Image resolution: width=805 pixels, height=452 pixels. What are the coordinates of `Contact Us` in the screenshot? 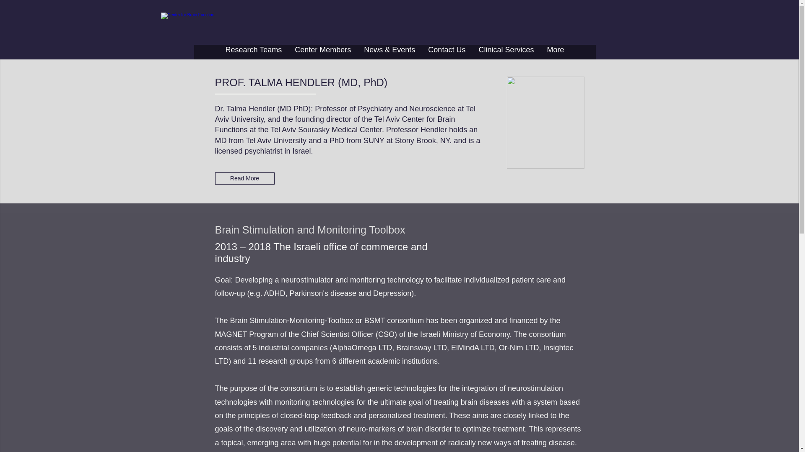 It's located at (446, 52).